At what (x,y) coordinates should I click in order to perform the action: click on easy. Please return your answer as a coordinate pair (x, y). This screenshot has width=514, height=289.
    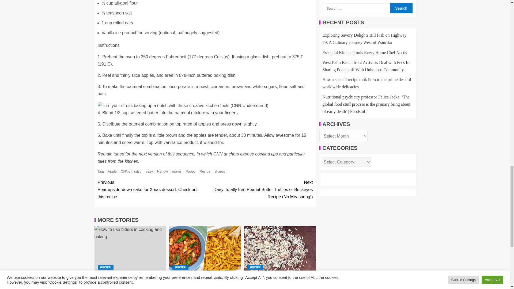
    Looking at the image, I should click on (149, 171).